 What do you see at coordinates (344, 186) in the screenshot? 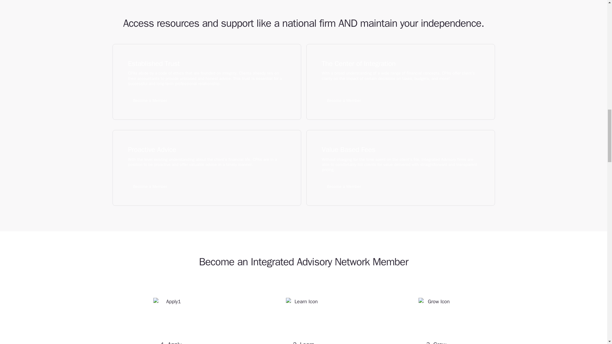
I see `Become a Member` at bounding box center [344, 186].